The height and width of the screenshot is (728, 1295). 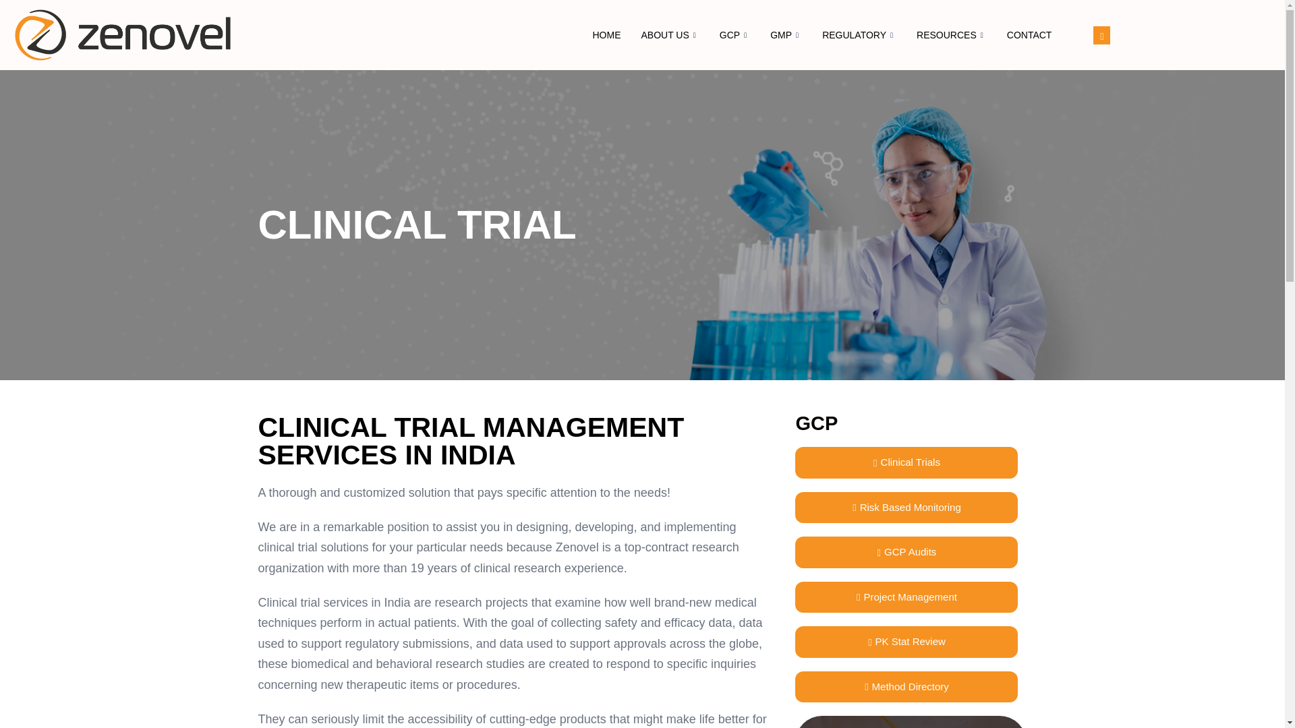 I want to click on GCP, so click(x=735, y=35).